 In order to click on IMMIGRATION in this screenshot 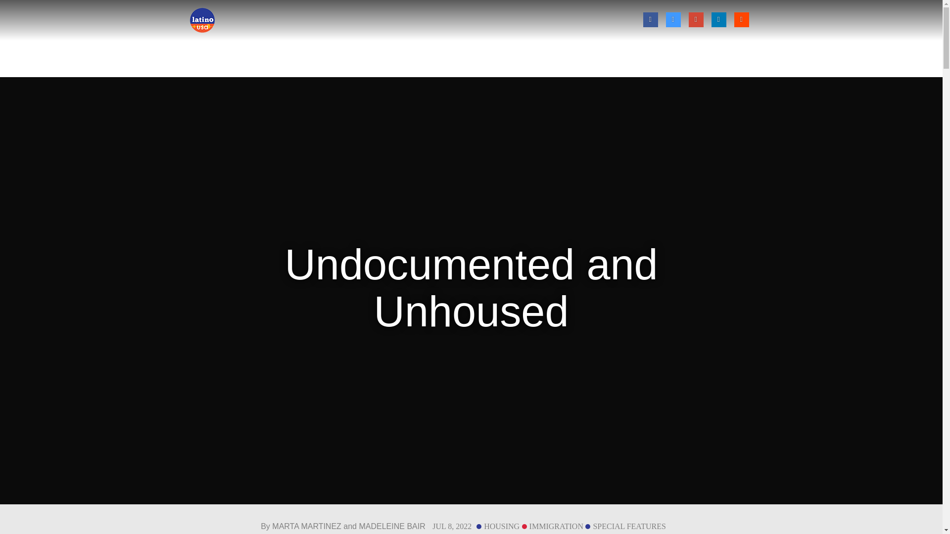, I will do `click(552, 526)`.